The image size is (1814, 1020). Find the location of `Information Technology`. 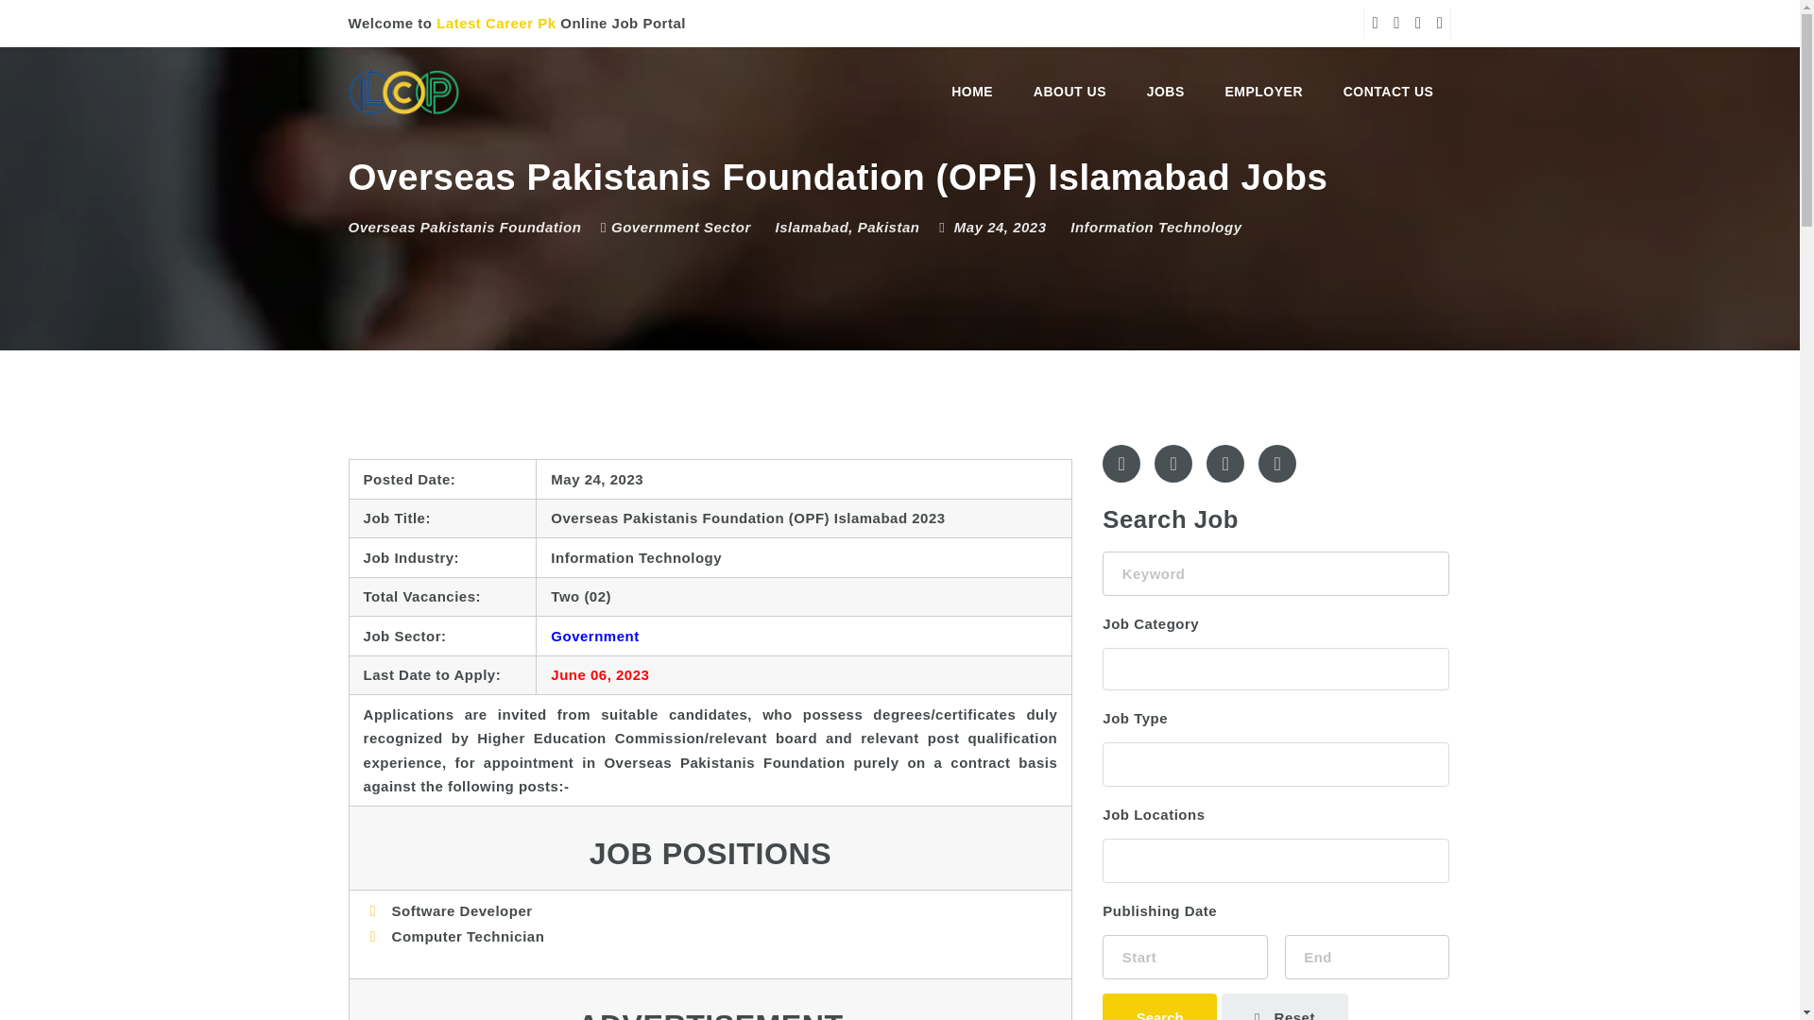

Information Technology is located at coordinates (1155, 227).